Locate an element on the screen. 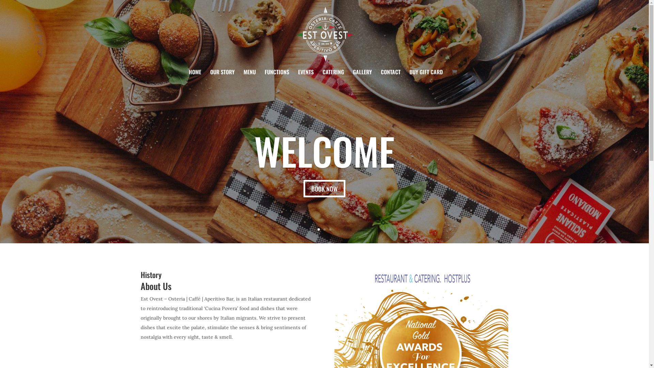  1 is located at coordinates (319, 230).